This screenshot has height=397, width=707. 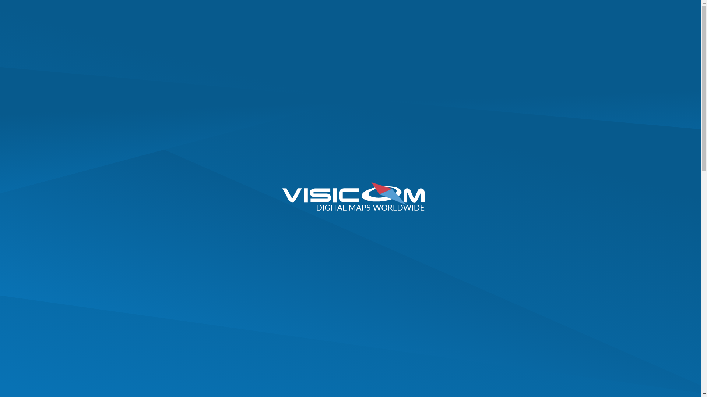 I want to click on Contact, so click(x=517, y=29).